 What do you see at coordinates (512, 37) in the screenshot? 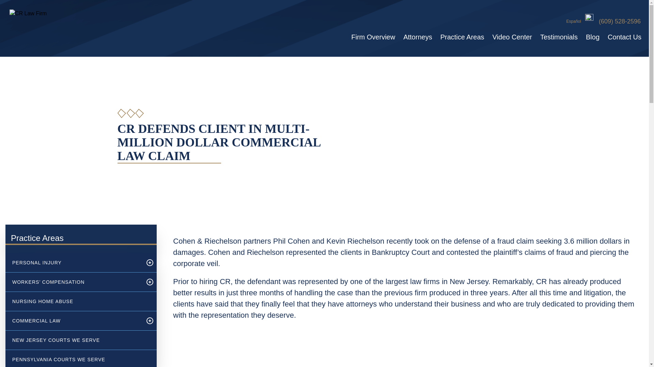
I see `Video Center` at bounding box center [512, 37].